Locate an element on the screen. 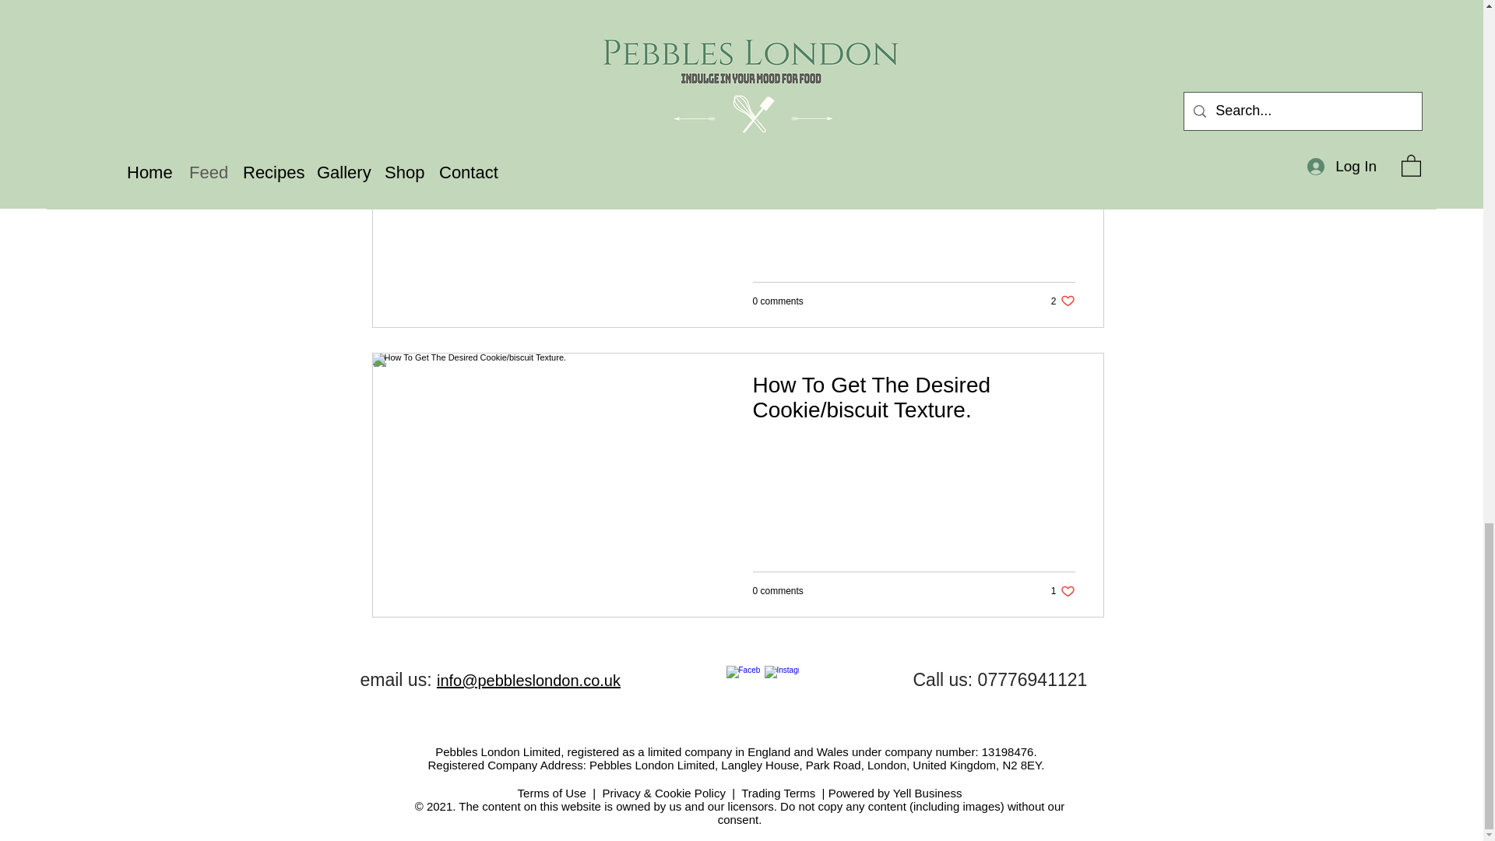 This screenshot has height=841, width=1495. 0 comments is located at coordinates (1062, 590).